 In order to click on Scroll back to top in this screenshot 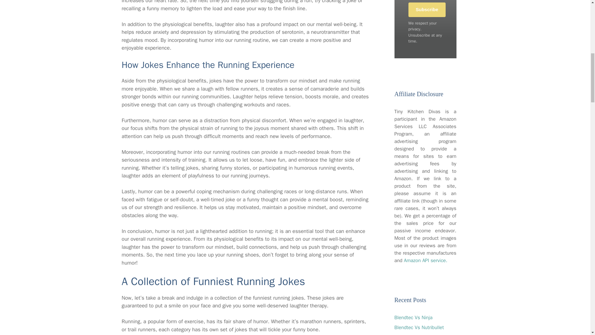, I will do `click(575, 294)`.